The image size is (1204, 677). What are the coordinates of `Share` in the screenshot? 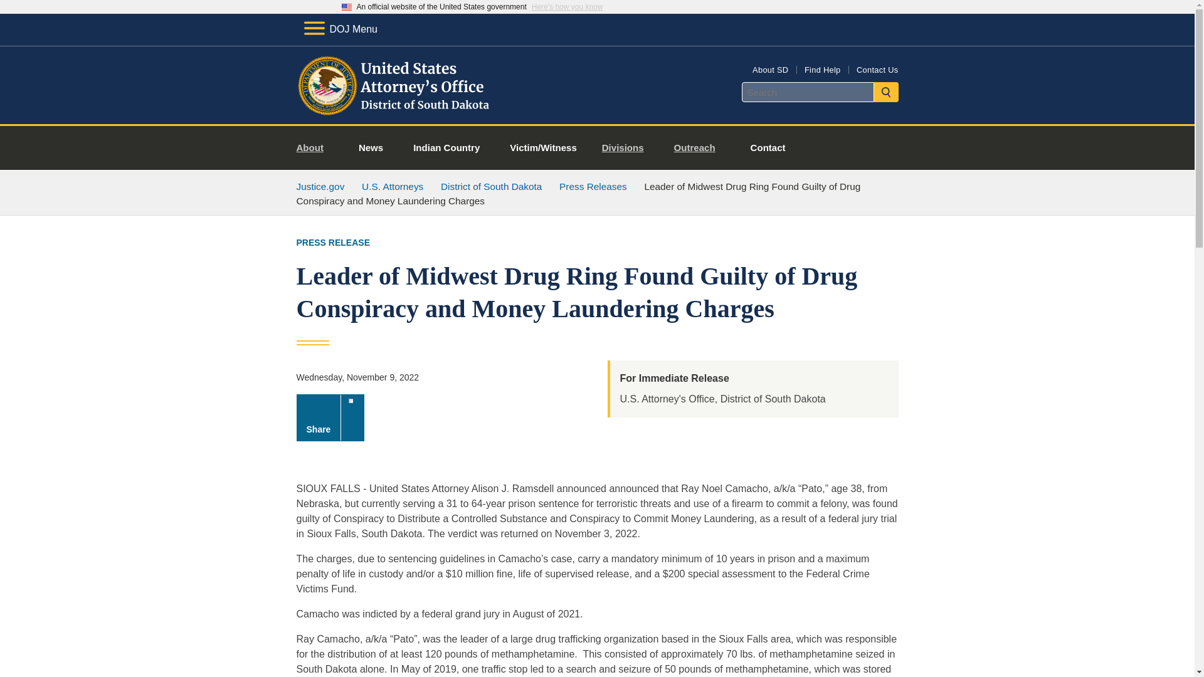 It's located at (330, 417).